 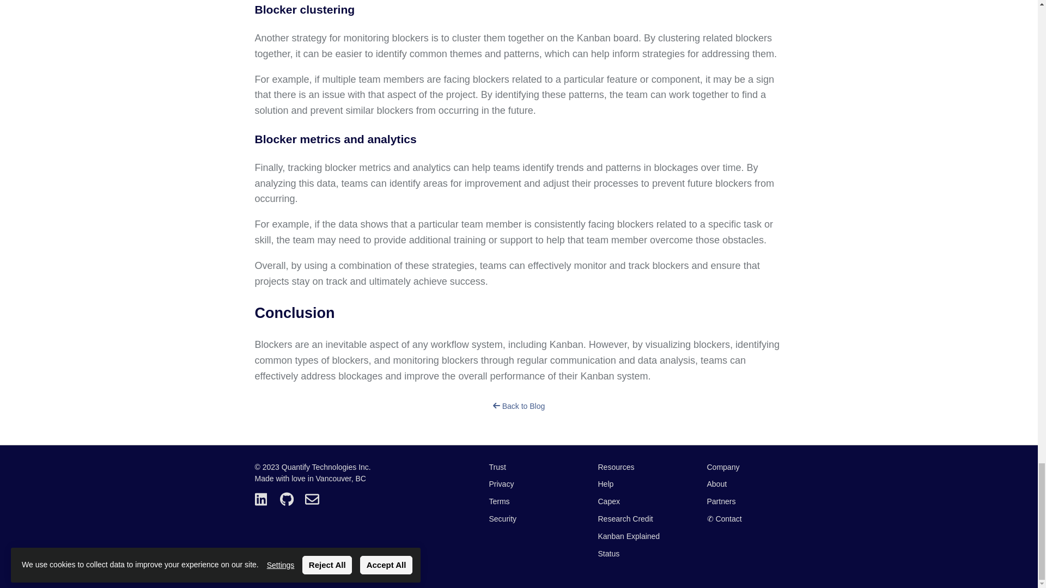 What do you see at coordinates (636, 483) in the screenshot?
I see `Help` at bounding box center [636, 483].